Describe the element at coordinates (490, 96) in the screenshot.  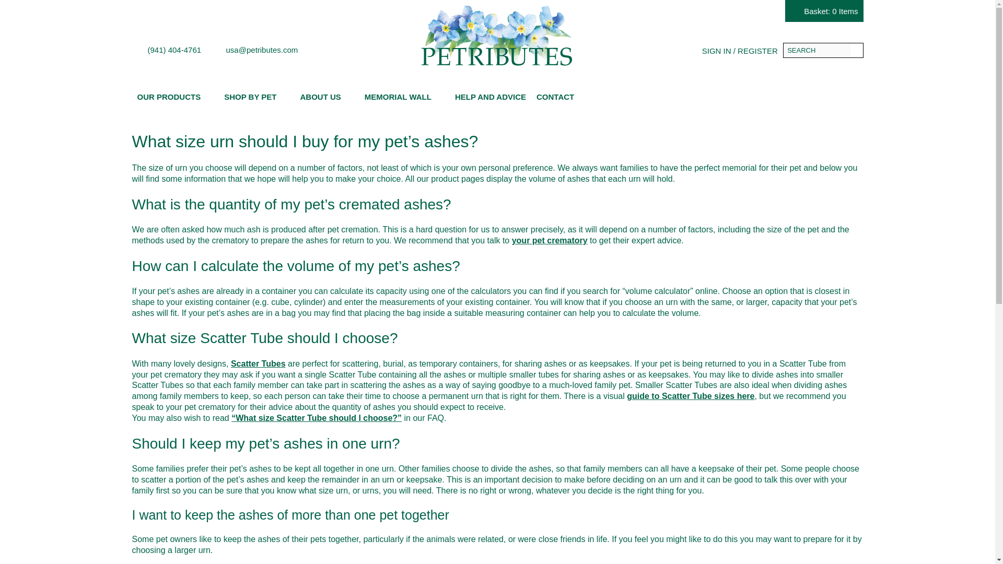
I see `HELP AND ADVICE` at that location.